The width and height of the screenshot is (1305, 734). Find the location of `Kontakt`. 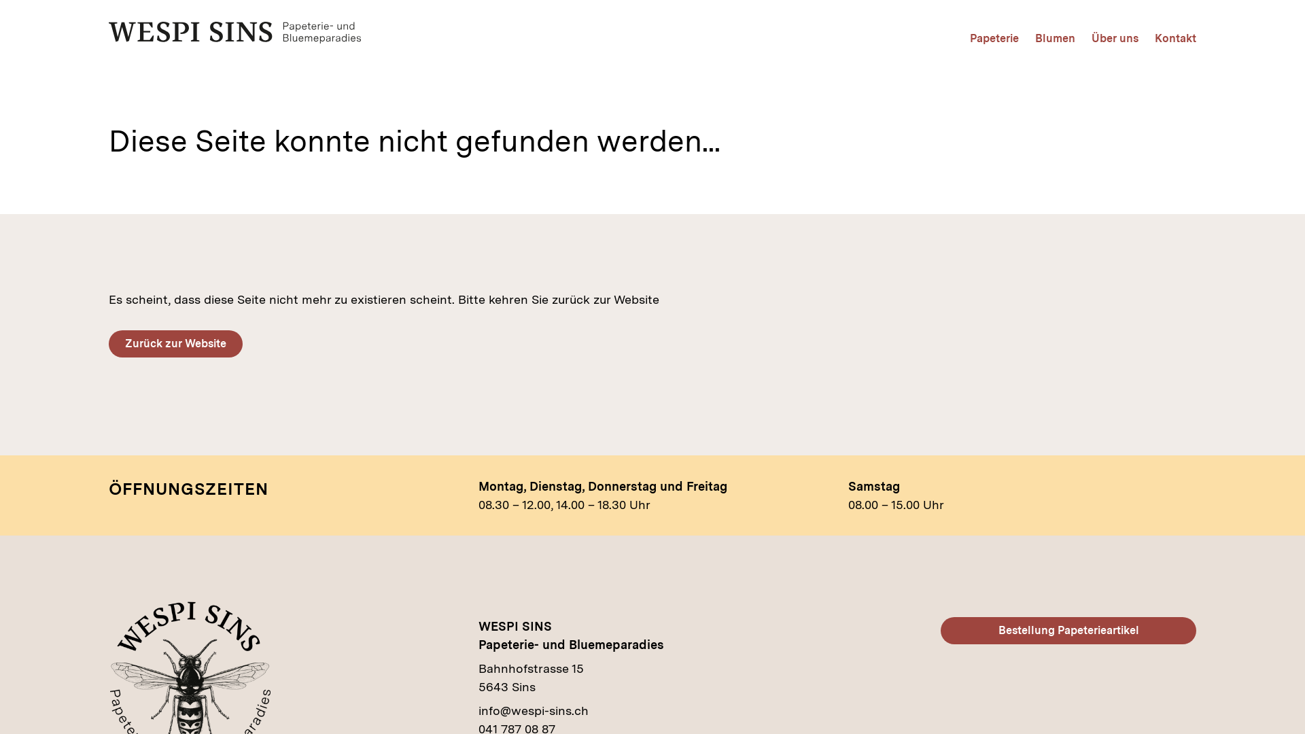

Kontakt is located at coordinates (1176, 39).